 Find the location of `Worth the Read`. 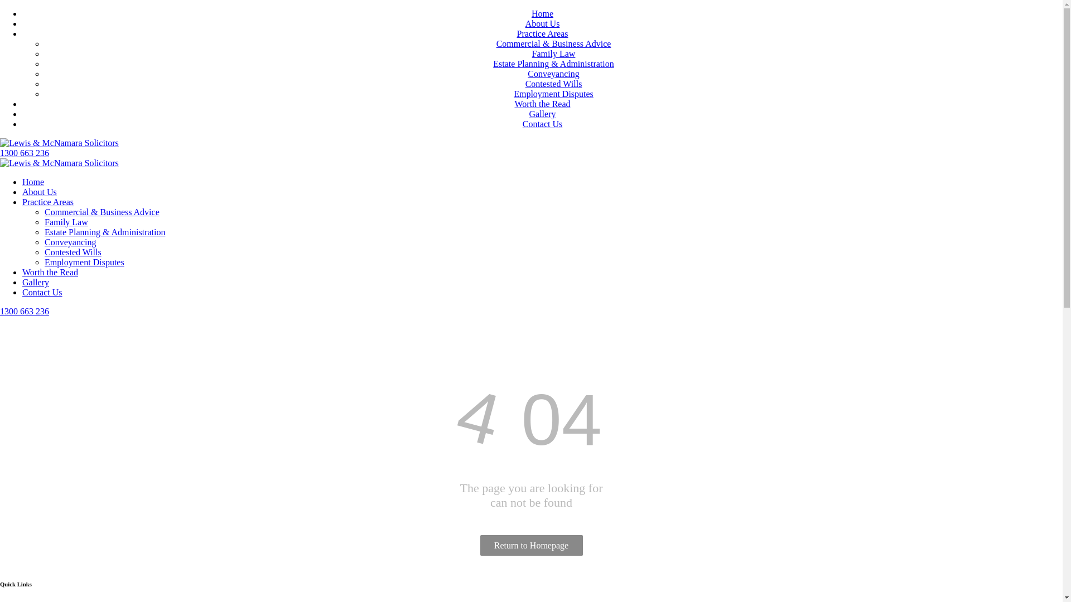

Worth the Read is located at coordinates (50, 272).